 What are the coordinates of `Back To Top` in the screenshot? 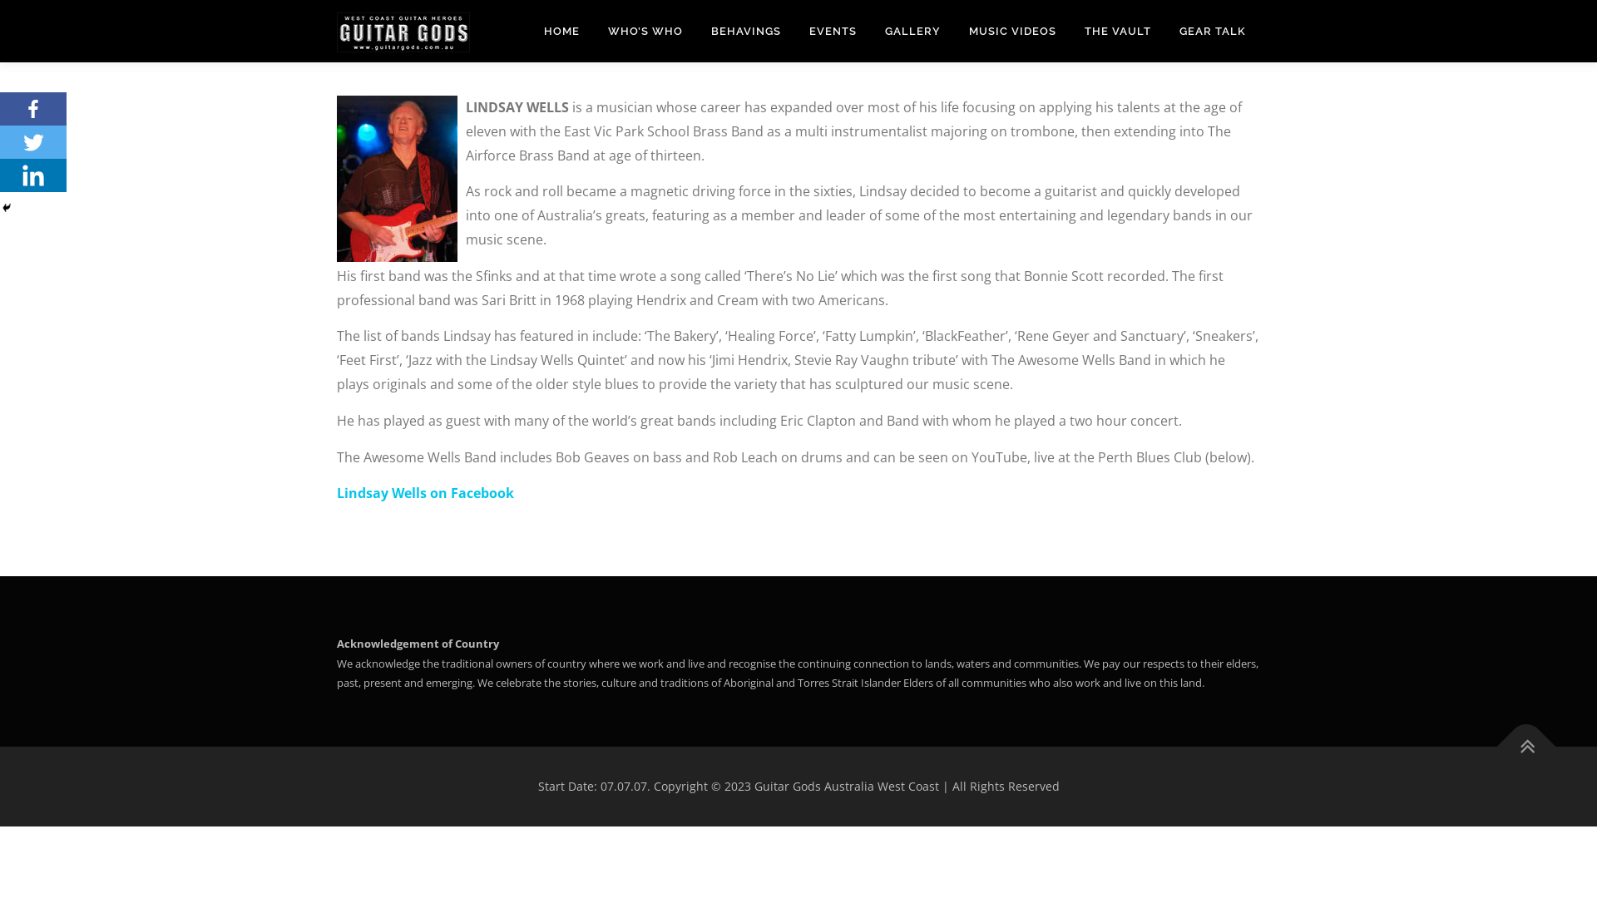 It's located at (1518, 738).